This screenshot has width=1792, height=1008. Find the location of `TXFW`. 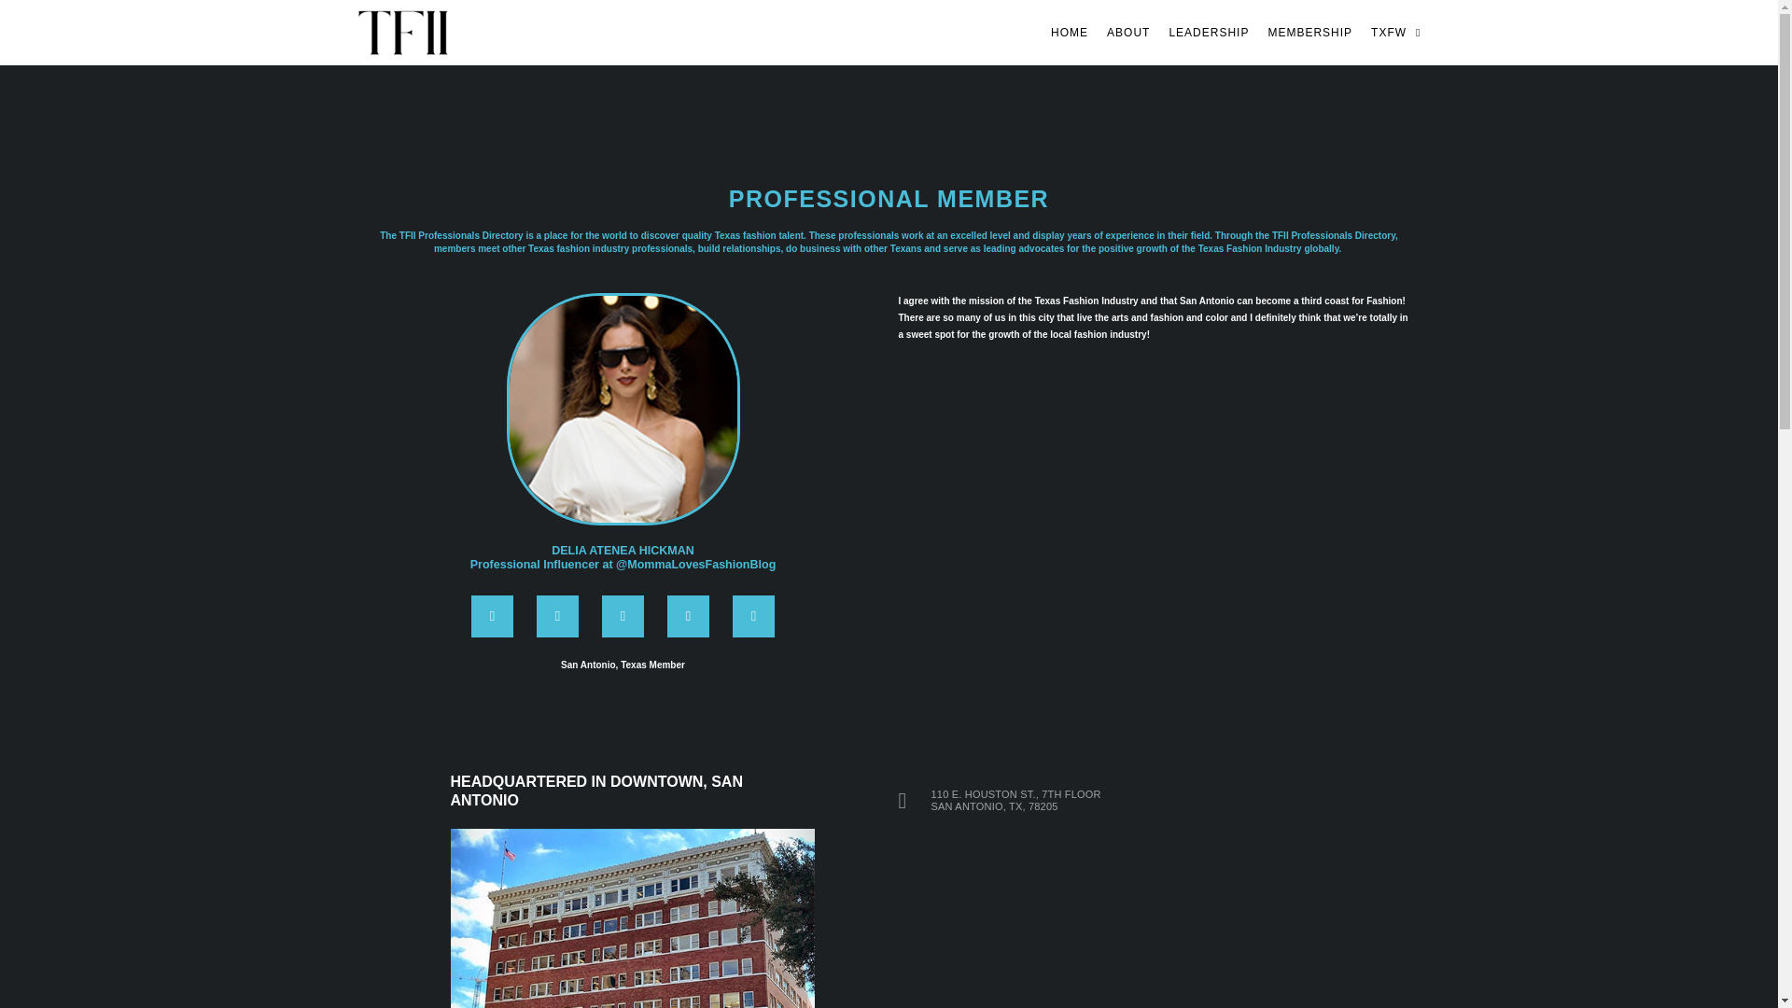

TXFW is located at coordinates (1395, 32).